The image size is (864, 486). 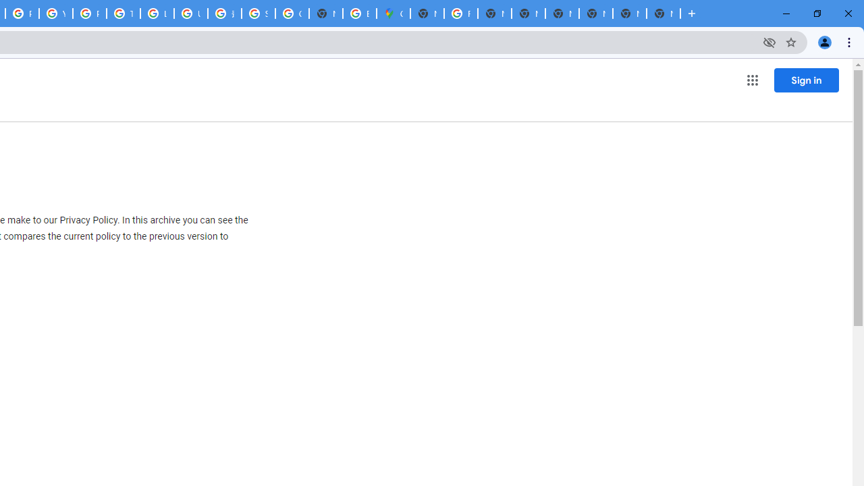 What do you see at coordinates (55, 13) in the screenshot?
I see `YouTube` at bounding box center [55, 13].